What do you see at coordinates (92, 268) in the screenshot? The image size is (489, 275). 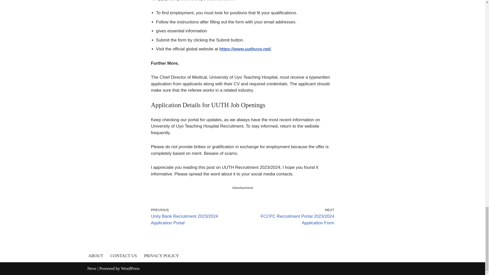 I see `Neve` at bounding box center [92, 268].